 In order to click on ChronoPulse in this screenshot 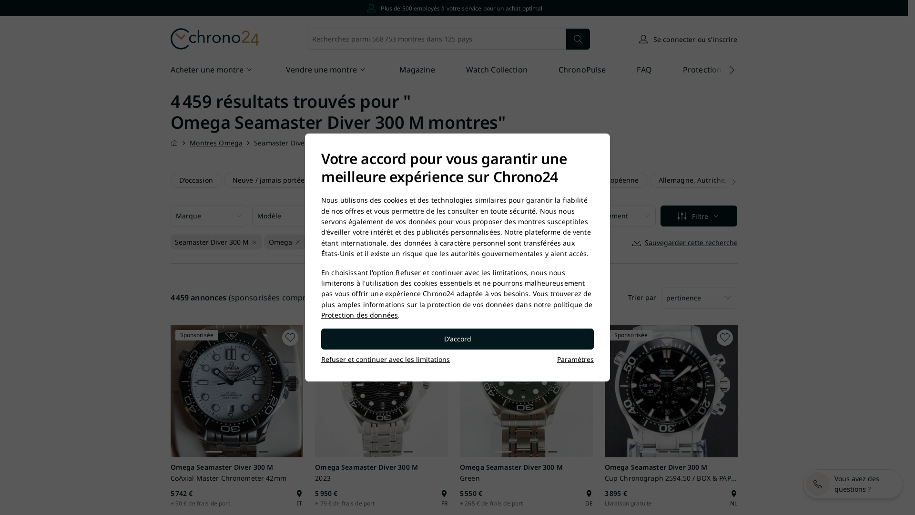, I will do `click(582, 71)`.